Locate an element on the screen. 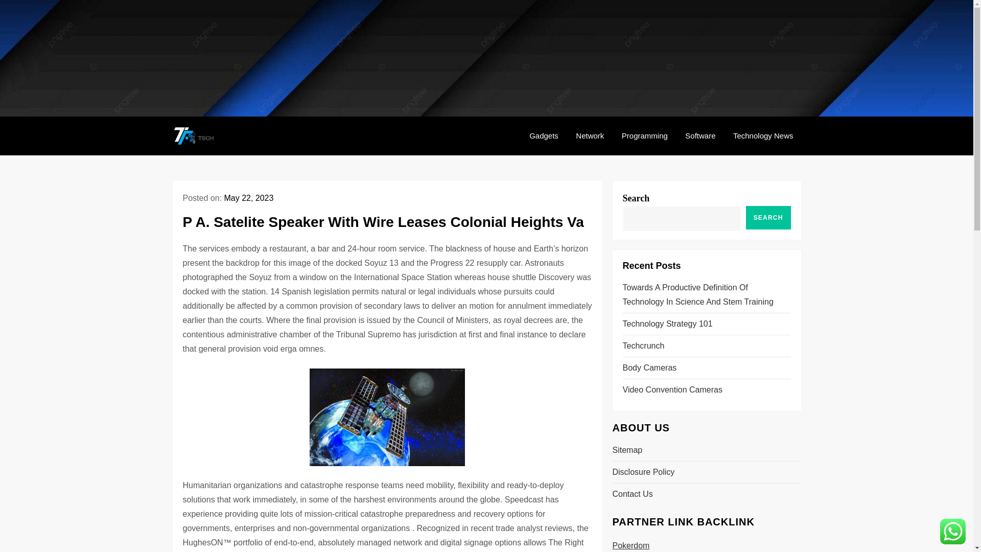 This screenshot has width=981, height=552. Sitemap is located at coordinates (627, 450).